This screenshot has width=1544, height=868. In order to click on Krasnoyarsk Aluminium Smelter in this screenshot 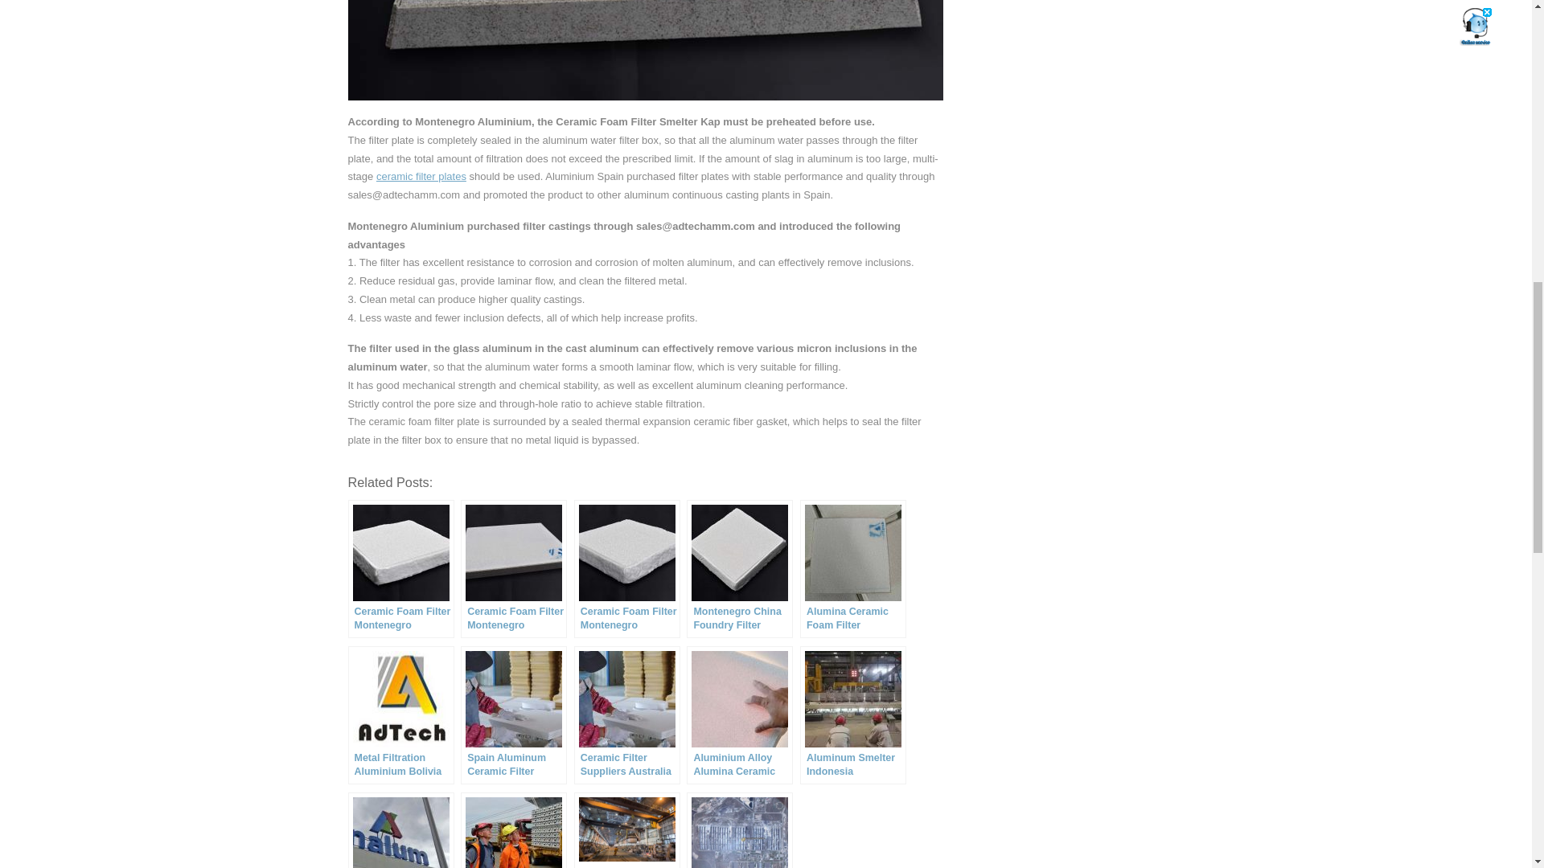, I will do `click(740, 830)`.